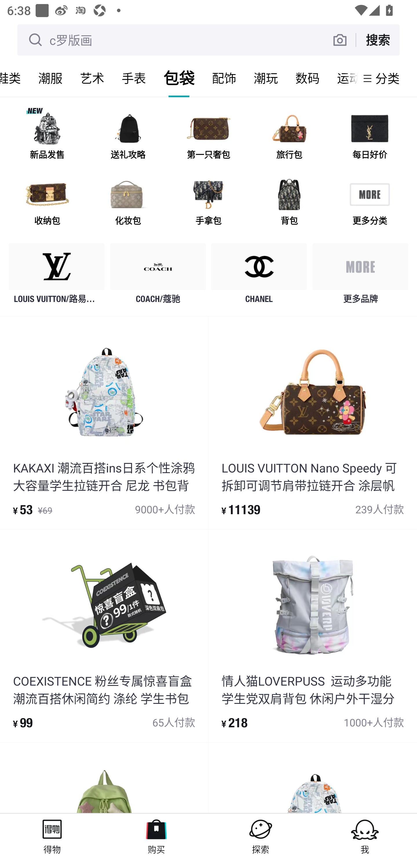 The width and height of the screenshot is (417, 857). Describe the element at coordinates (209, 203) in the screenshot. I see `手拿包` at that location.